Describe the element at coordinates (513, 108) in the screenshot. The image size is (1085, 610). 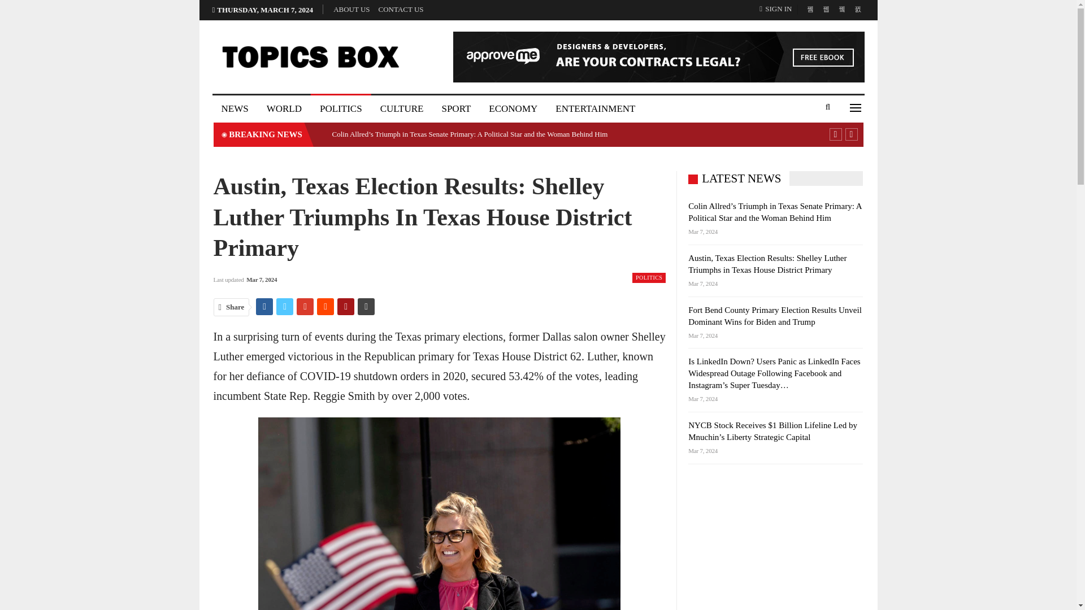
I see `ECONOMY` at that location.